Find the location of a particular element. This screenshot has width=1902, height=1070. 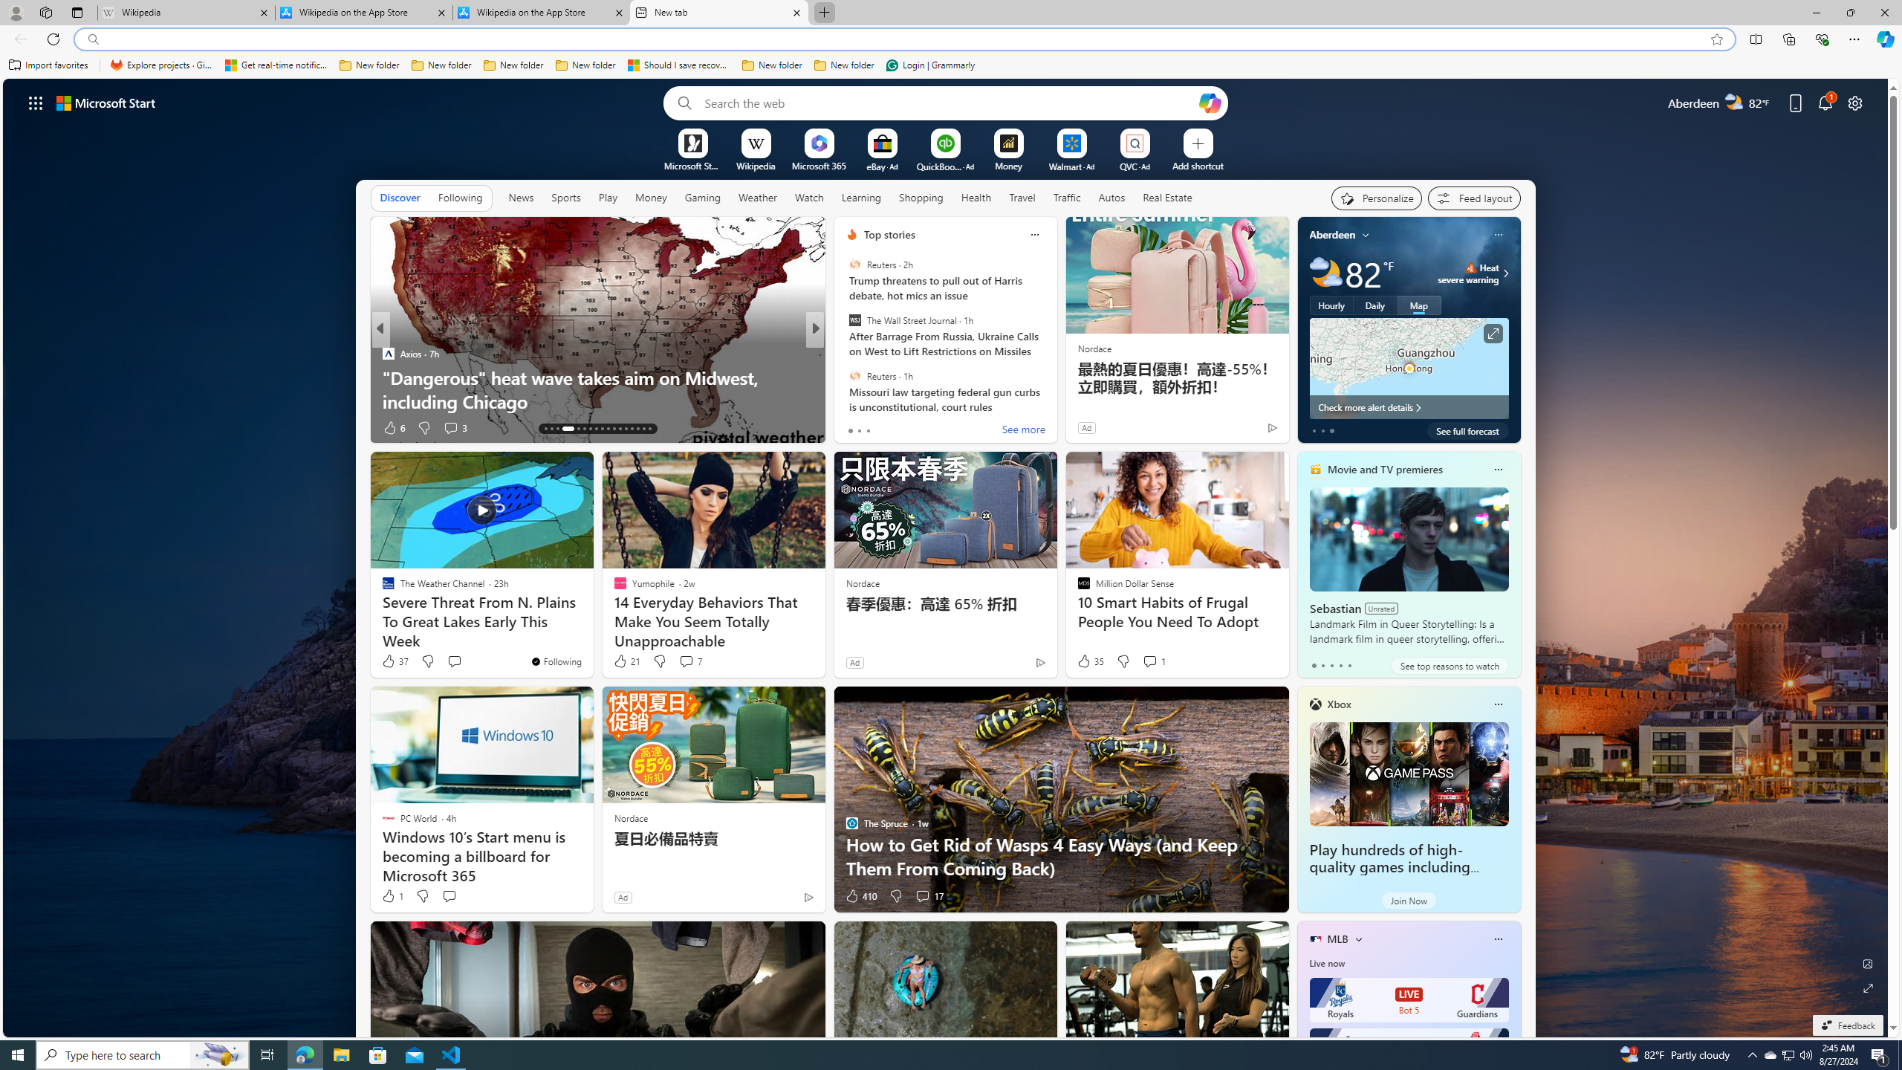

4 Frugal Secrets I Learned From My Grandparents is located at coordinates (597, 401).